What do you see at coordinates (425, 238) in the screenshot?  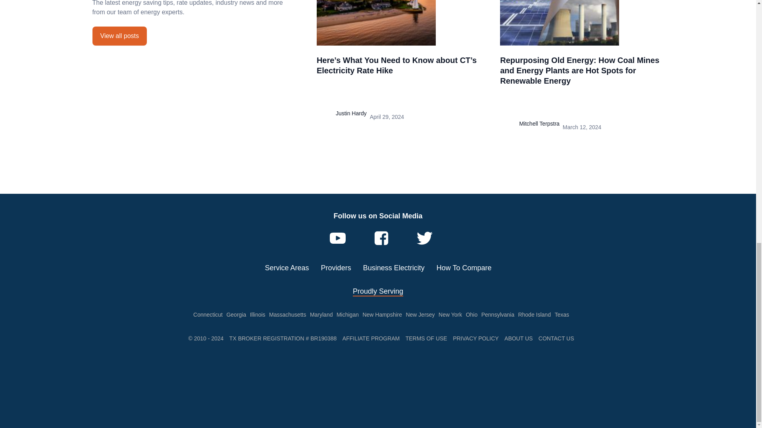 I see `Twitter` at bounding box center [425, 238].